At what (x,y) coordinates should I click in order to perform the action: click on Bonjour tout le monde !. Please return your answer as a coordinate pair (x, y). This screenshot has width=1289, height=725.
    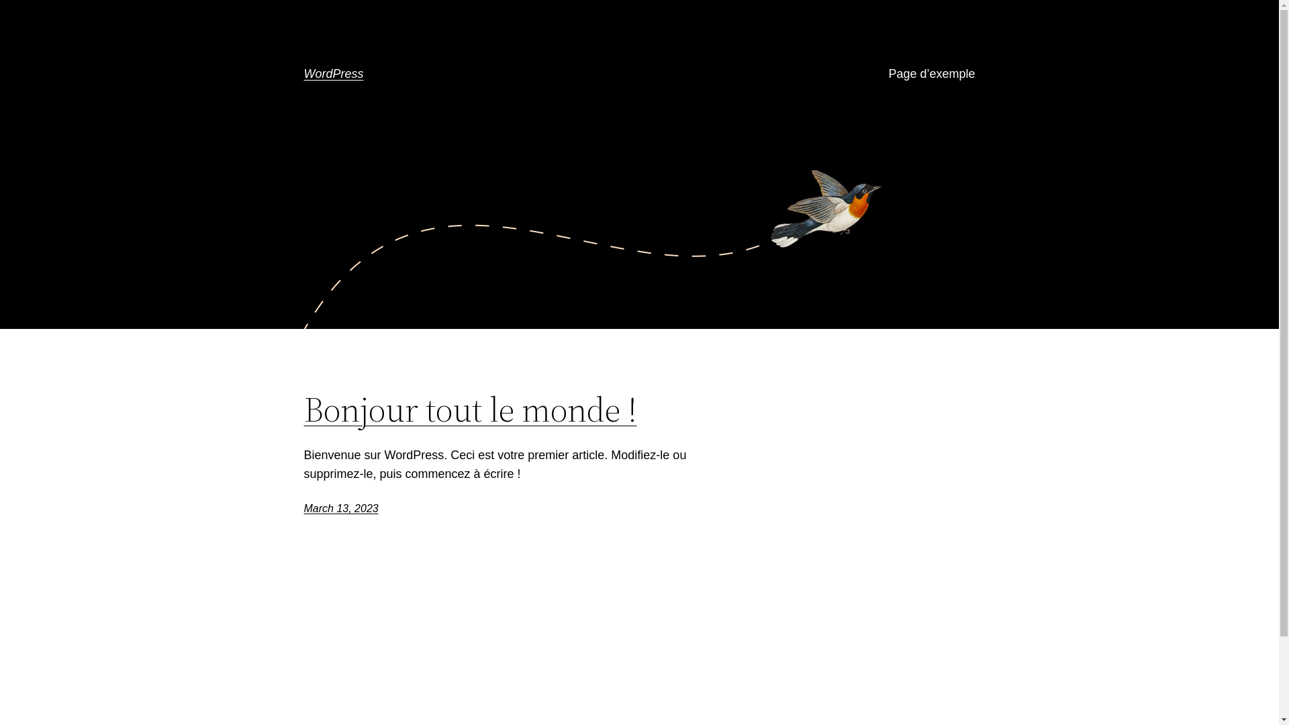
    Looking at the image, I should click on (470, 409).